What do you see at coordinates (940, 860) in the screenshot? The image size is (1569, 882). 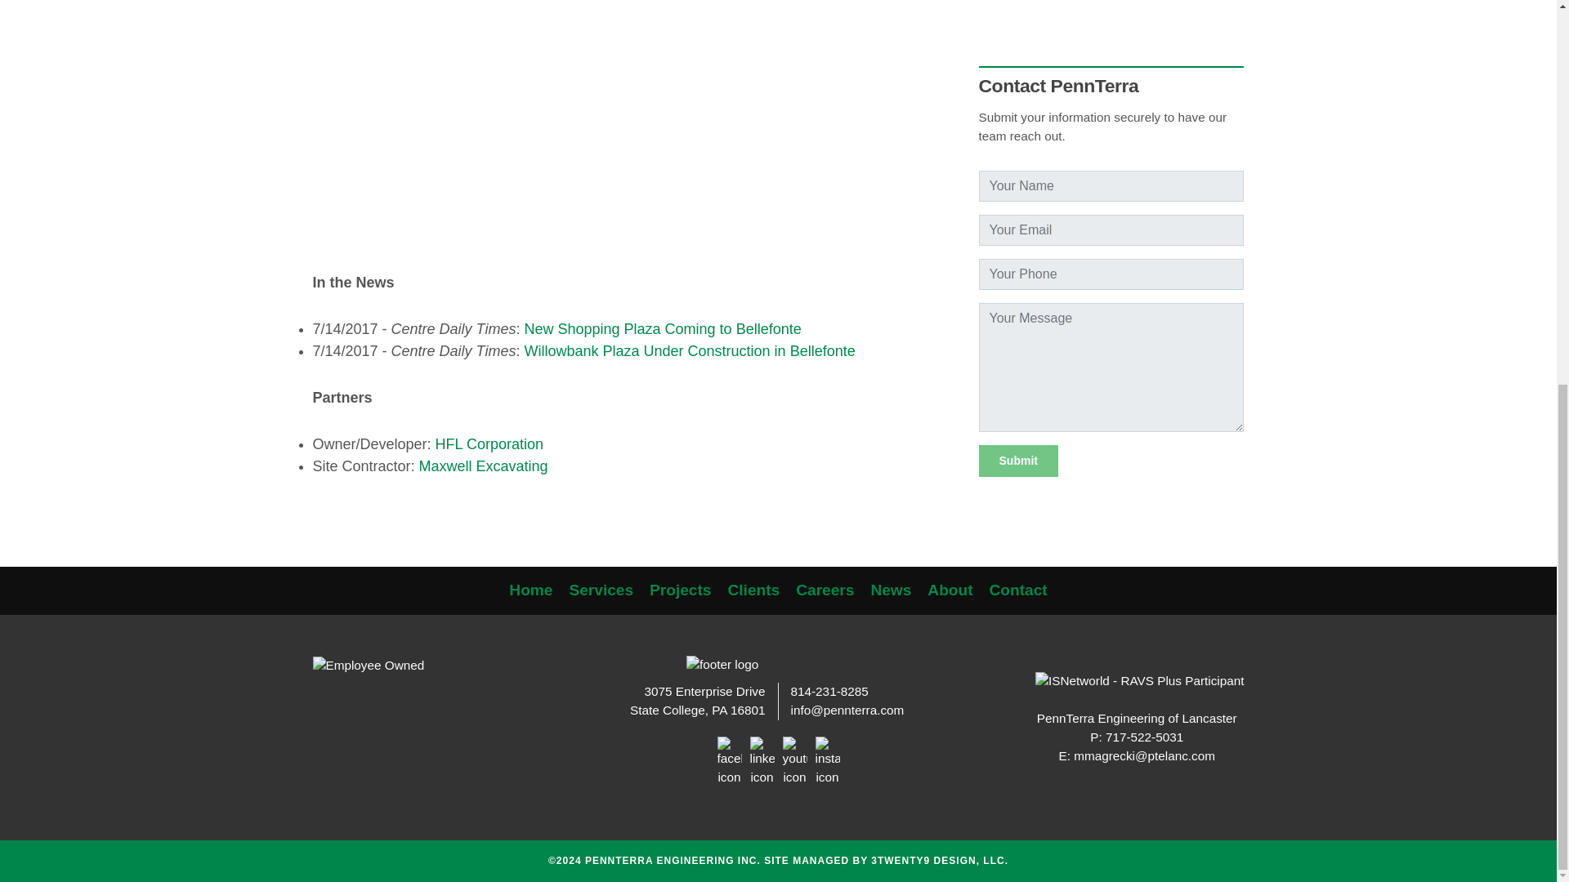 I see `3TWENTY9 DESIGN, LLC.` at bounding box center [940, 860].